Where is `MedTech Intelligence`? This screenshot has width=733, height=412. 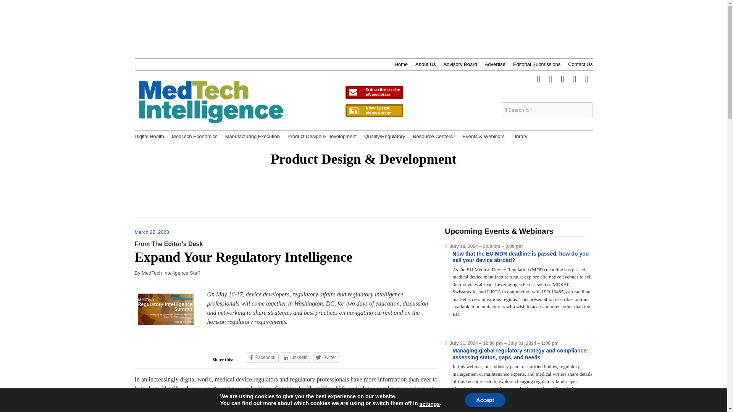
MedTech Intelligence is located at coordinates (211, 111).